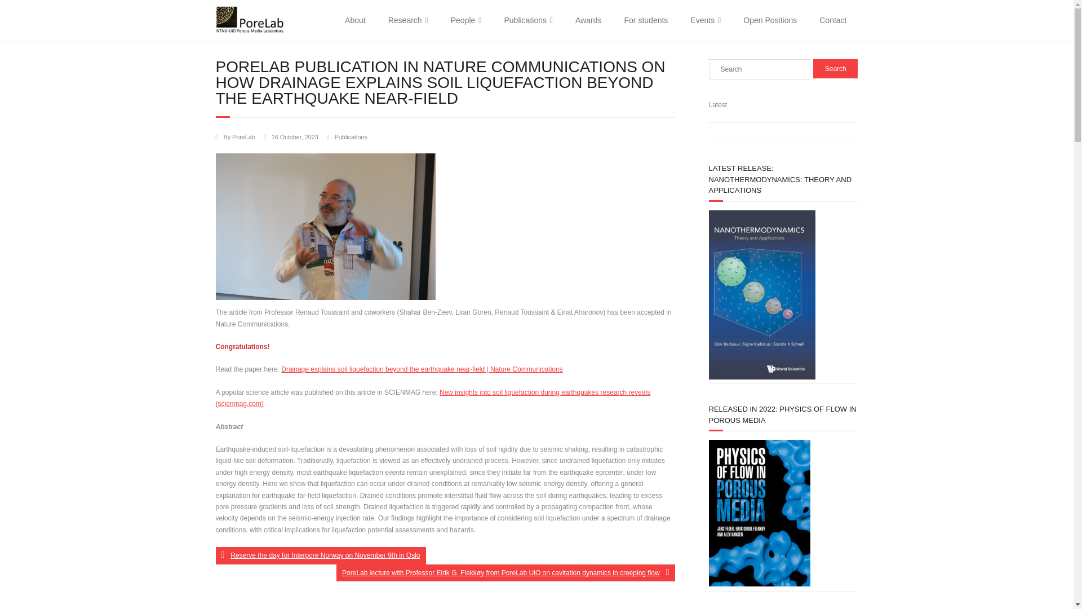 The width and height of the screenshot is (1082, 609). I want to click on Publications, so click(527, 21).